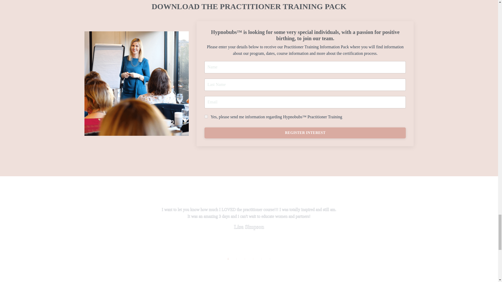 This screenshot has height=282, width=502. Describe the element at coordinates (228, 259) in the screenshot. I see `1` at that location.